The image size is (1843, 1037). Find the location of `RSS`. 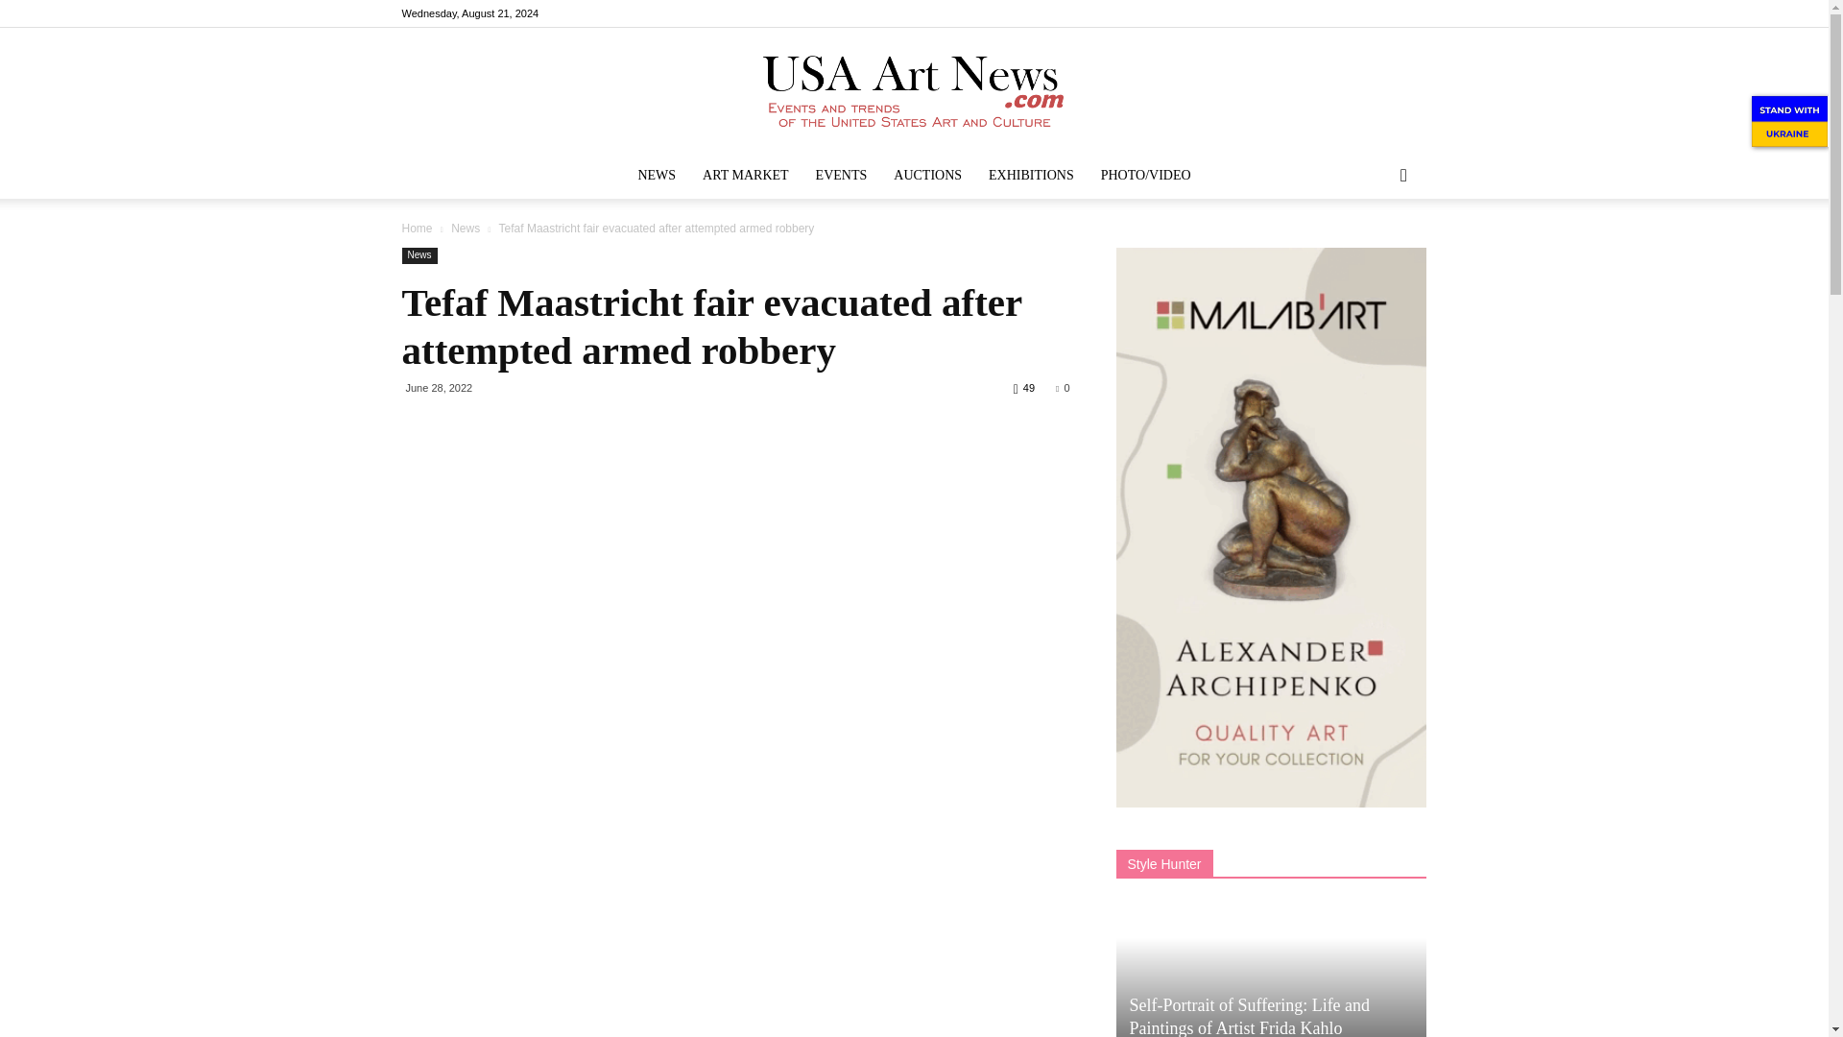

RSS is located at coordinates (1380, 13).